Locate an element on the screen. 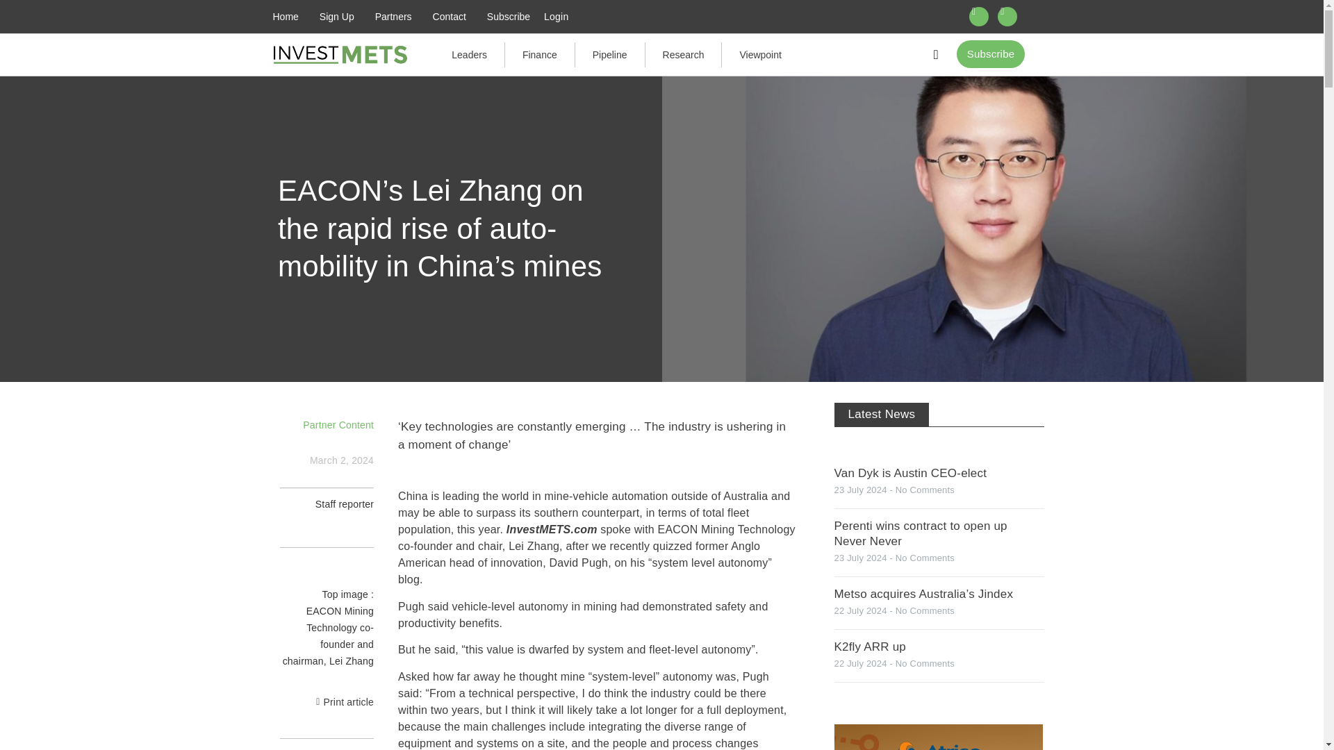 The image size is (1334, 750). K2fly ARR up is located at coordinates (870, 647).